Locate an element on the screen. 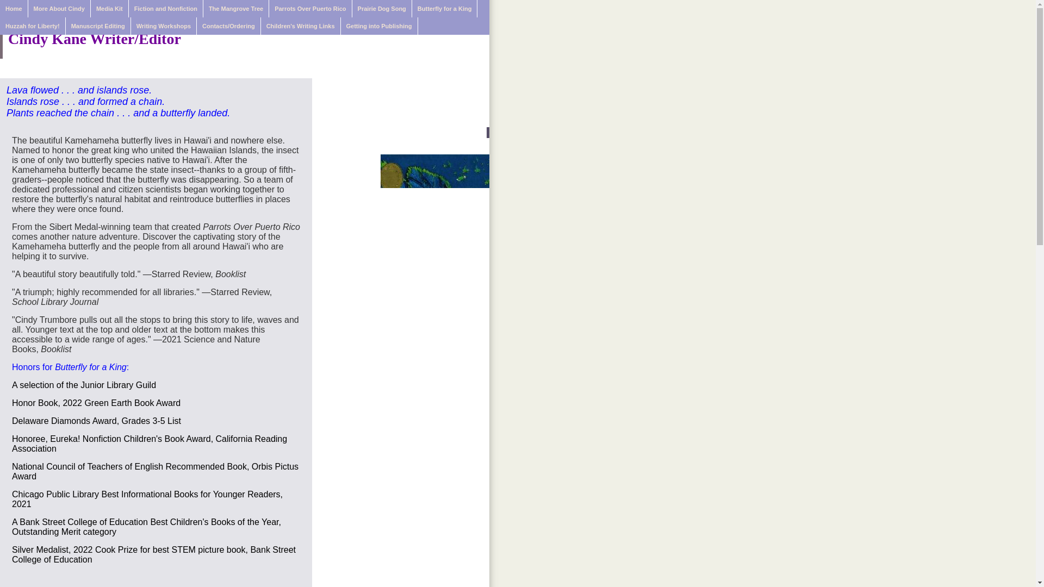 This screenshot has height=587, width=1044. Home is located at coordinates (14, 9).